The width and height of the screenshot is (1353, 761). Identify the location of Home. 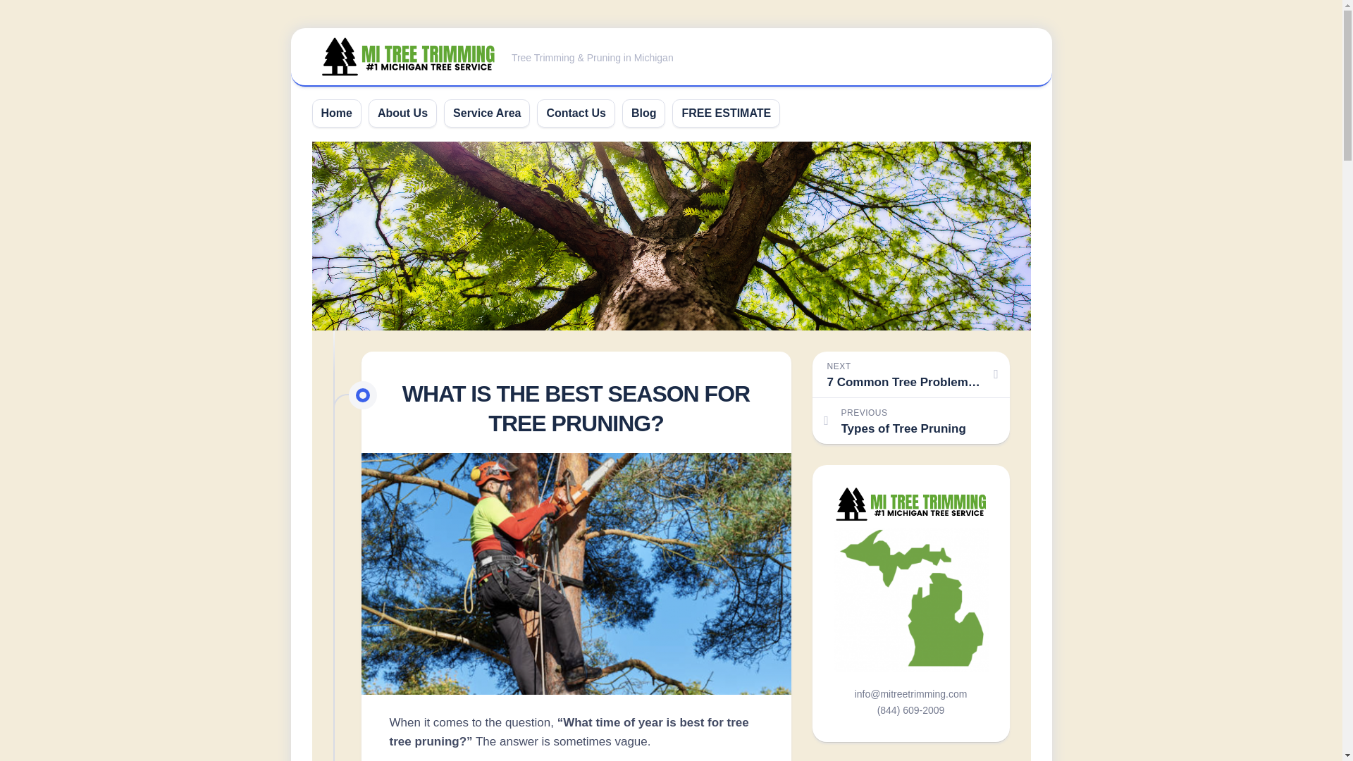
(575, 113).